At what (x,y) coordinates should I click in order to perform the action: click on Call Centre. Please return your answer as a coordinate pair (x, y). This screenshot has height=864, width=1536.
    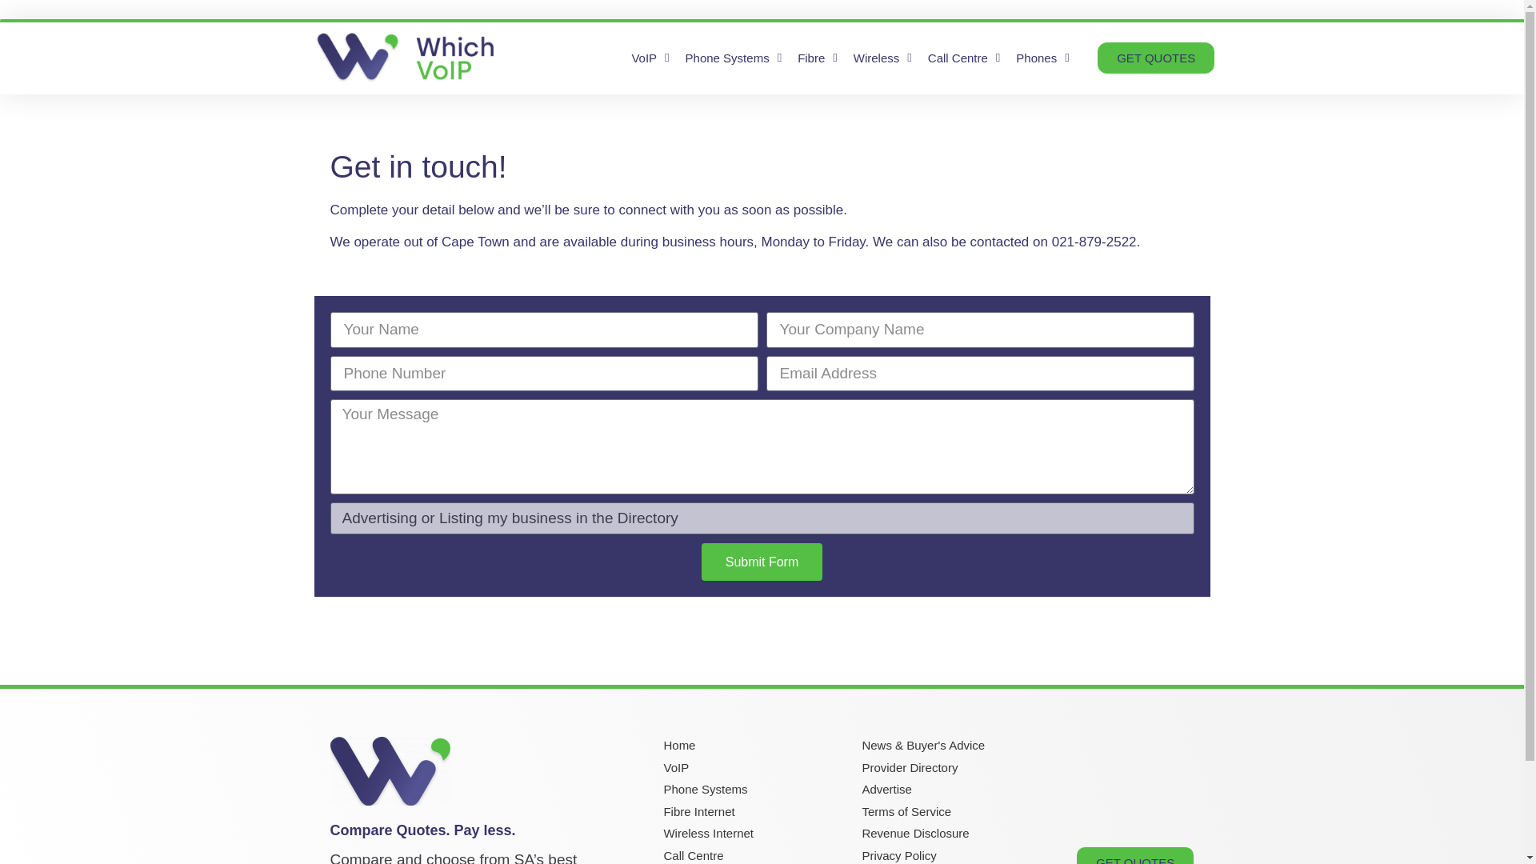
    Looking at the image, I should click on (965, 58).